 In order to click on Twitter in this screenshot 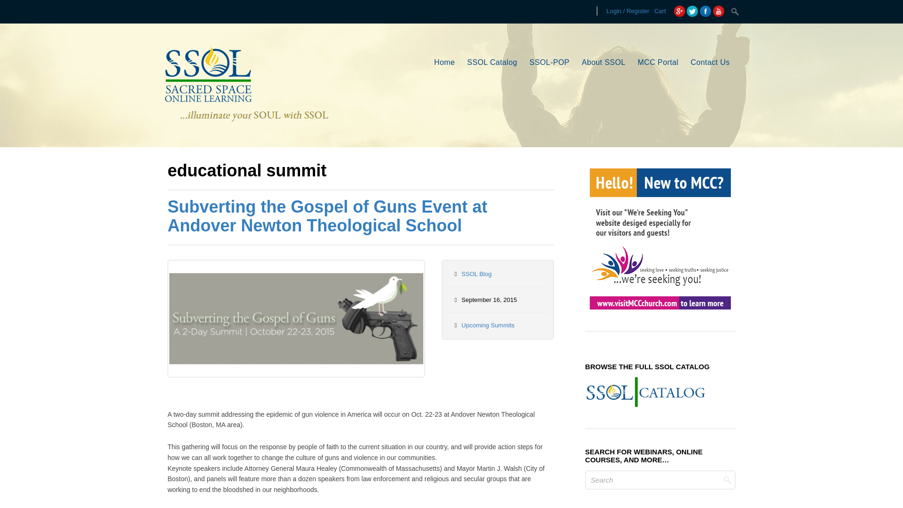, I will do `click(692, 11)`.